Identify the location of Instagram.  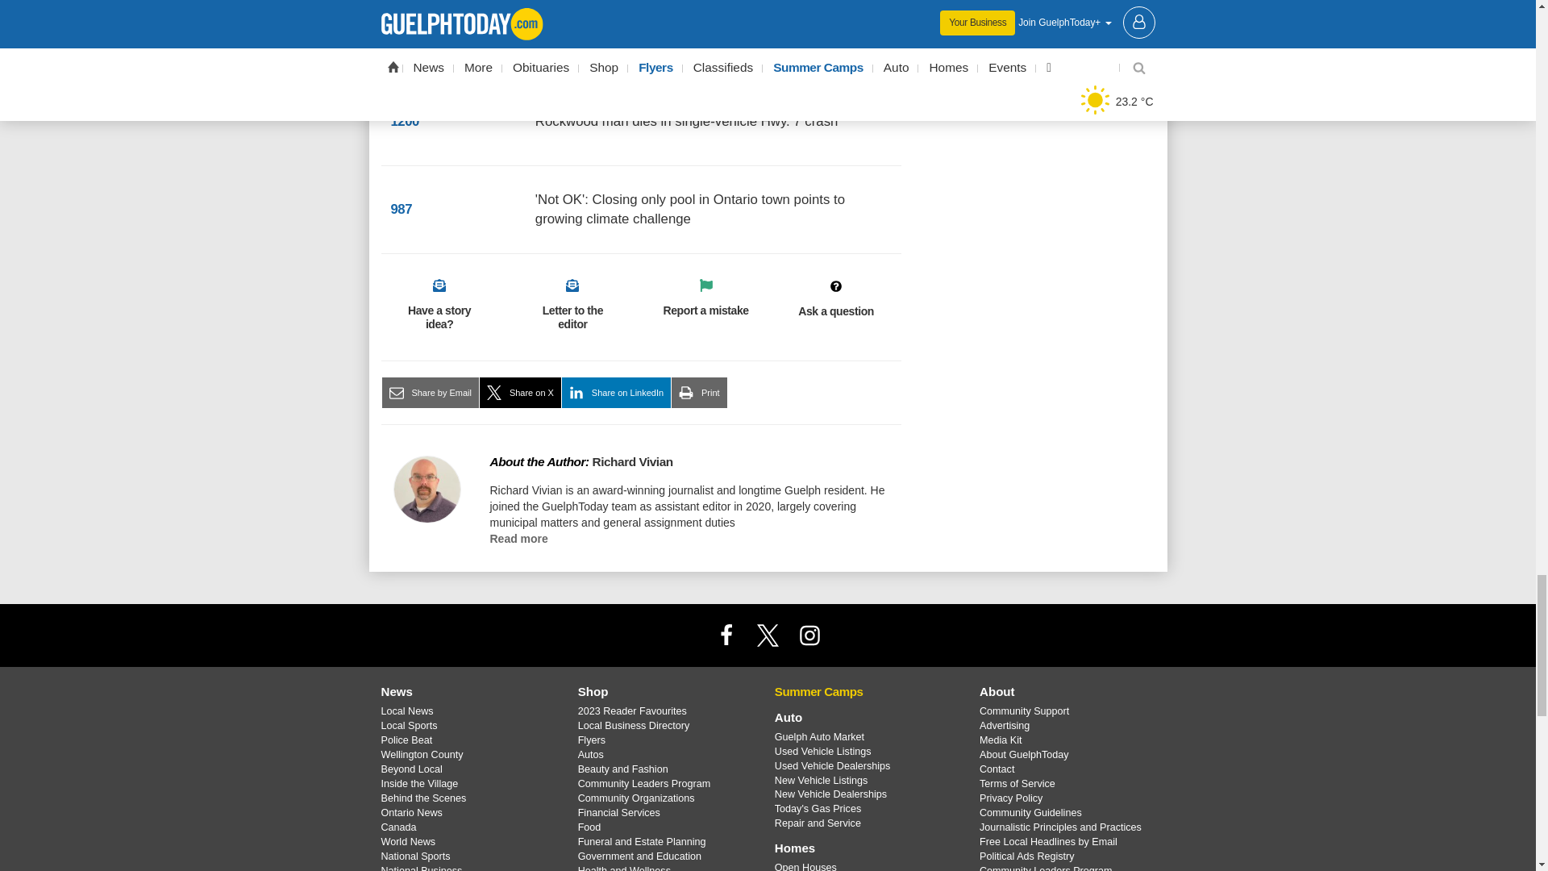
(809, 635).